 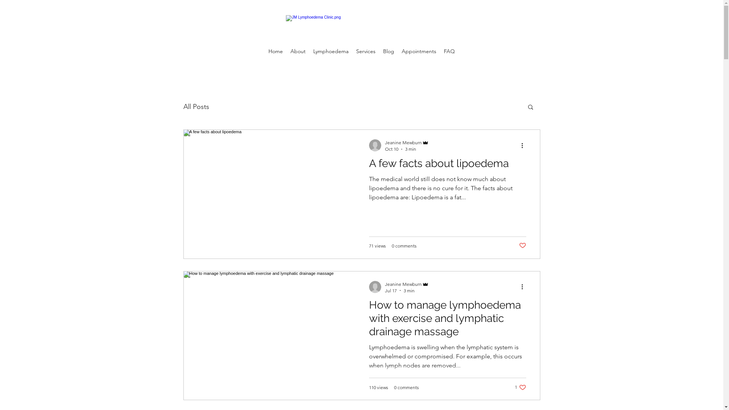 I want to click on 0 comments, so click(x=406, y=387).